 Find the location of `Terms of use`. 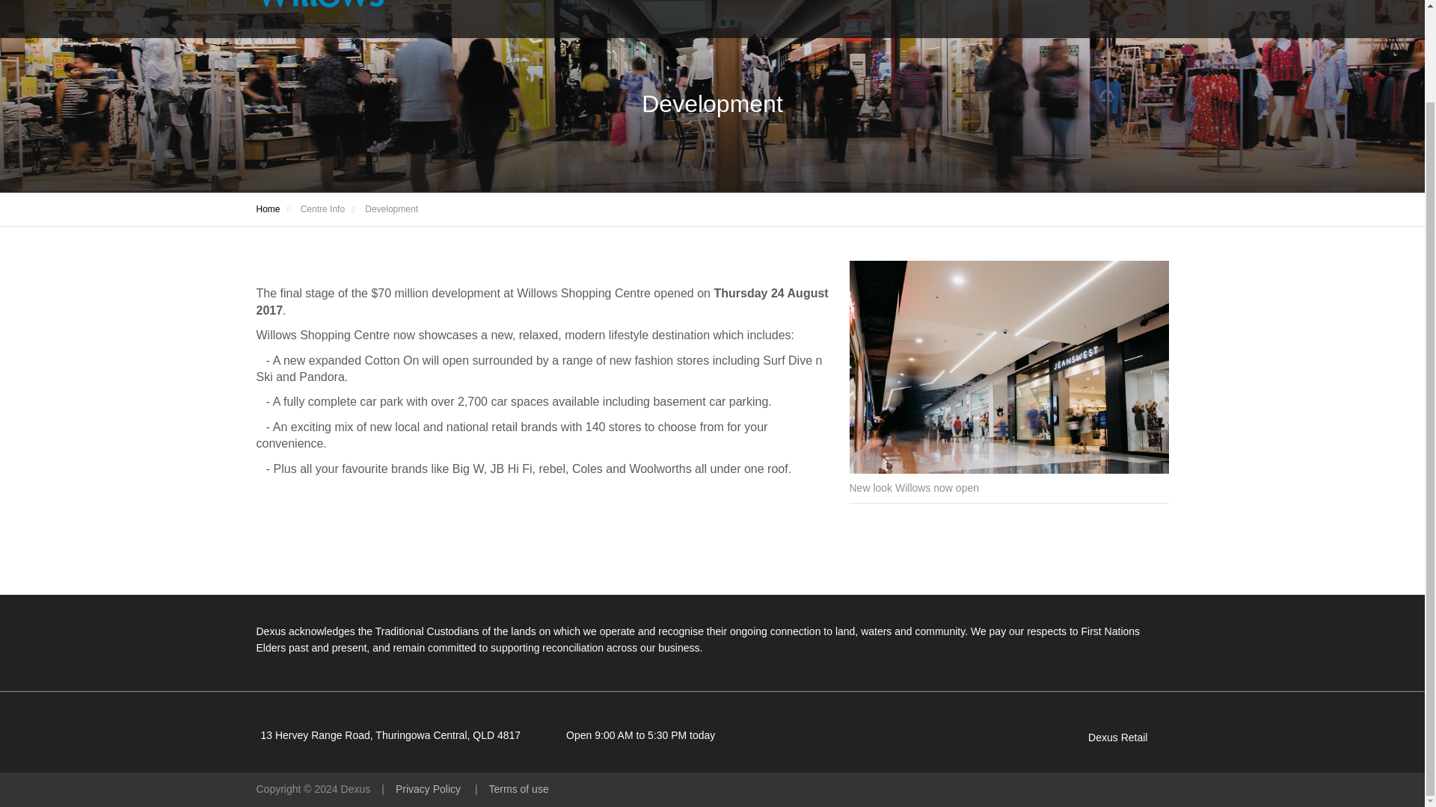

Terms of use is located at coordinates (519, 788).